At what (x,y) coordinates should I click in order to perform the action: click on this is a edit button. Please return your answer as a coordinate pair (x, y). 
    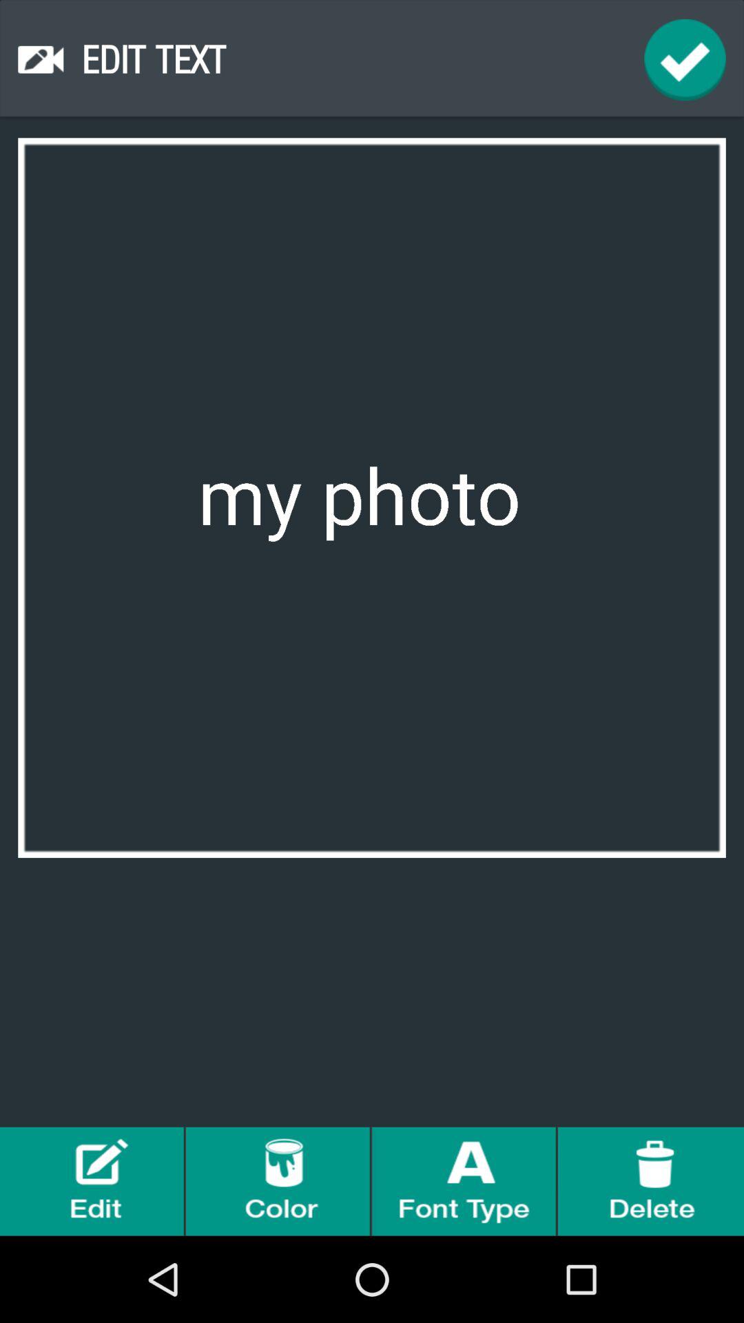
    Looking at the image, I should click on (93, 1181).